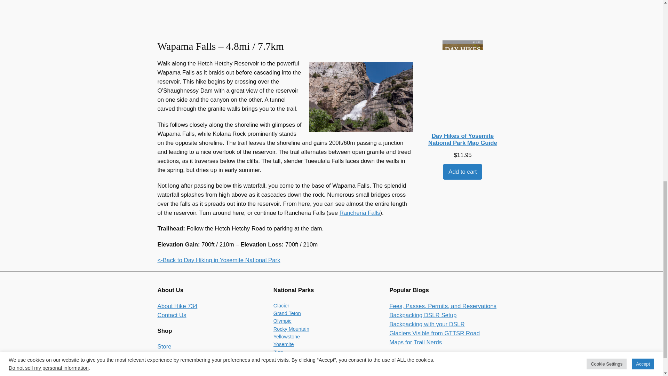  Describe the element at coordinates (443, 306) in the screenshot. I see `Fees, Passes, Permits, and Reservations` at that location.